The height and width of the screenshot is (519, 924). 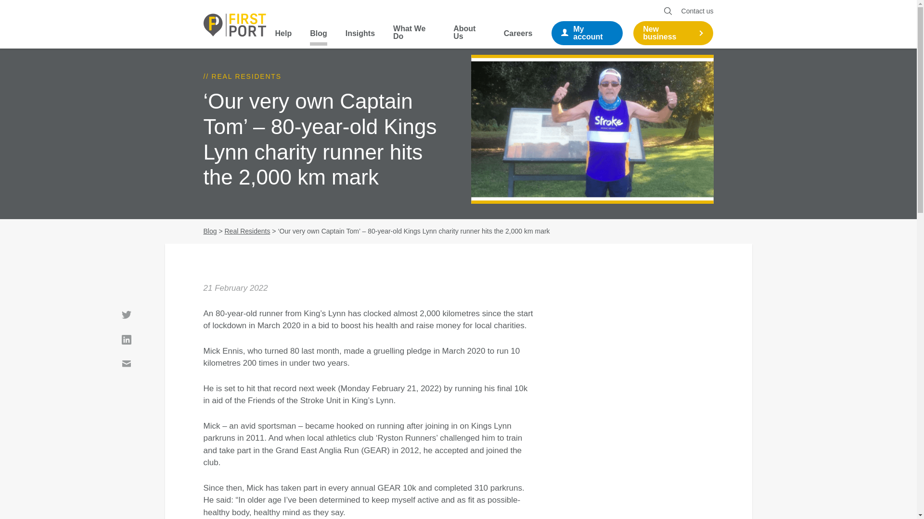 I want to click on Go to Blog., so click(x=210, y=231).